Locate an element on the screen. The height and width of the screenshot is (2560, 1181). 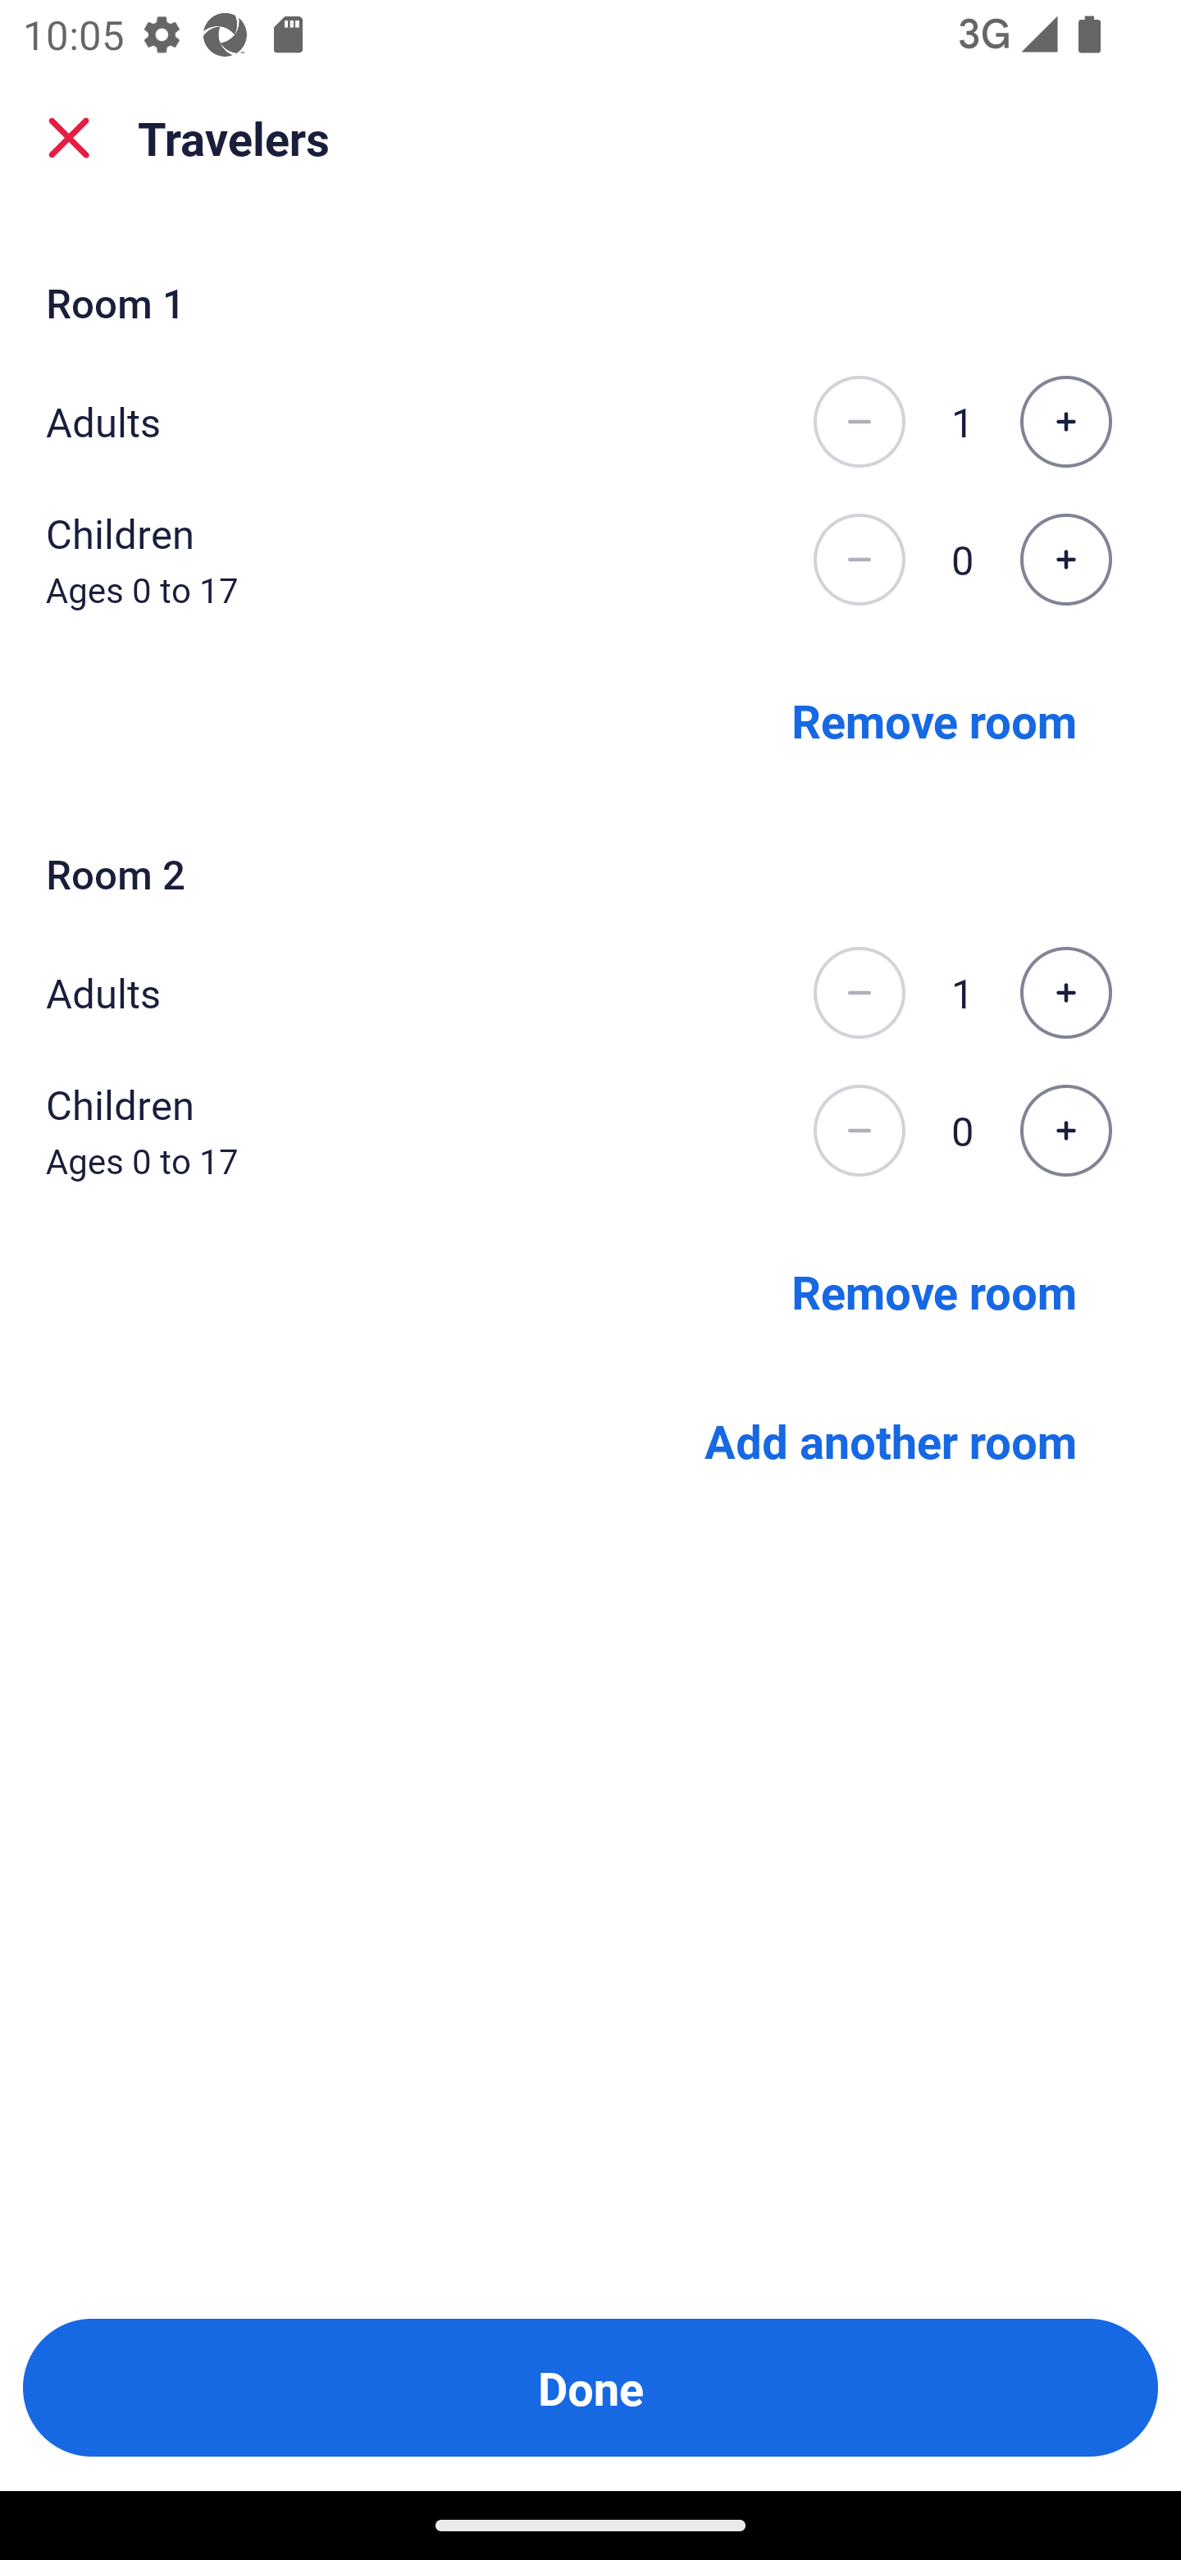
Decrease the number of adults is located at coordinates (859, 422).